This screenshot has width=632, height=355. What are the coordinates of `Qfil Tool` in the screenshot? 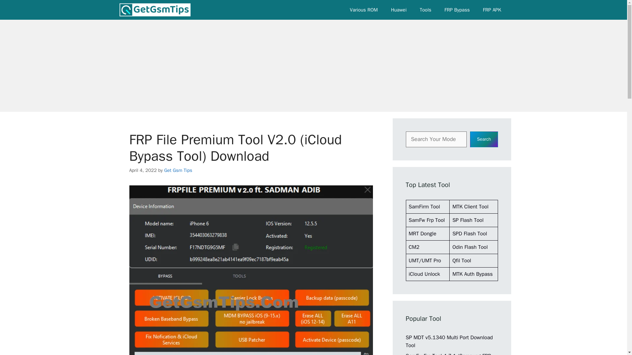 It's located at (461, 260).